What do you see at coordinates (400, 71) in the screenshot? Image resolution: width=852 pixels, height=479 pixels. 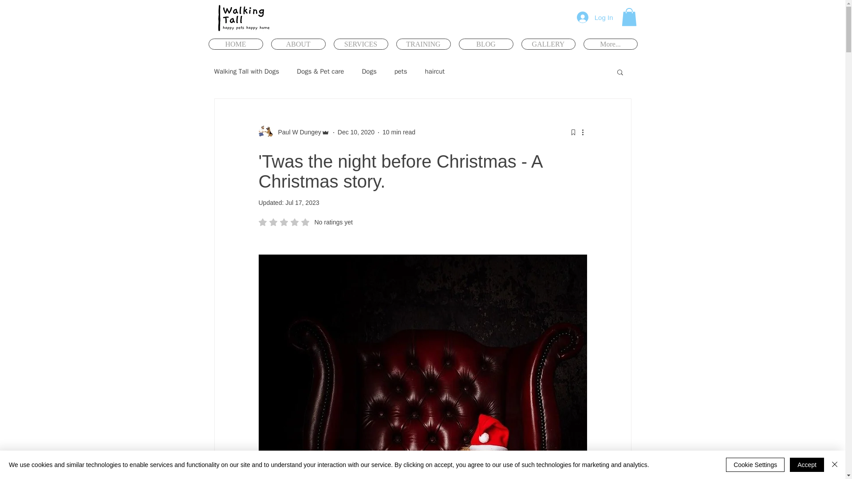 I see `pets` at bounding box center [400, 71].